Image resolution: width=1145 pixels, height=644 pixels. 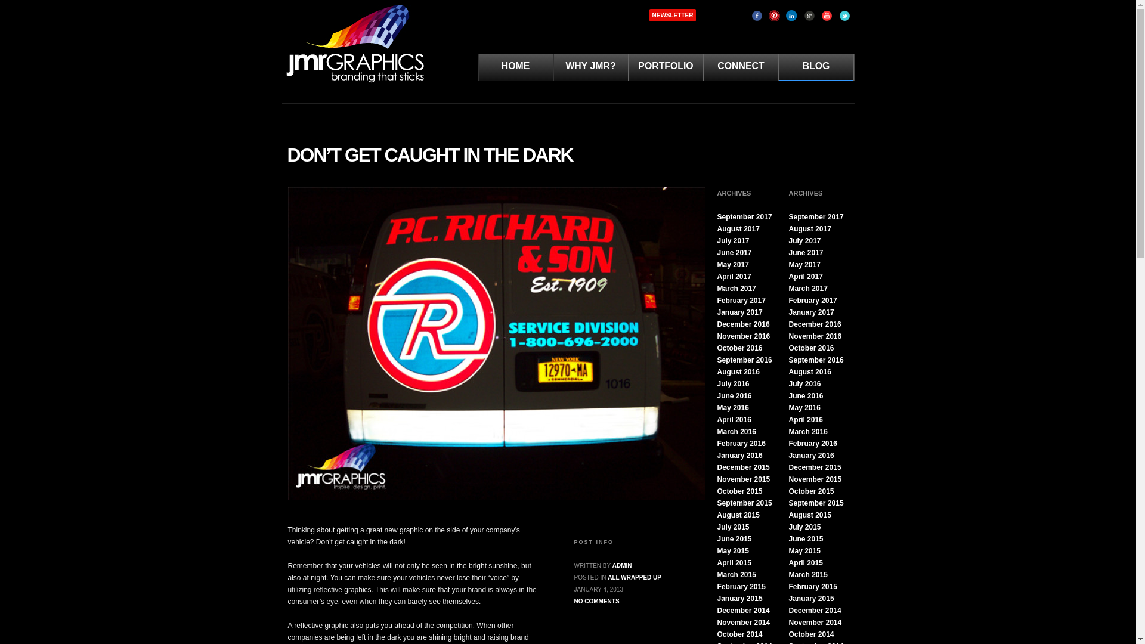 What do you see at coordinates (673, 16) in the screenshot?
I see `NEWSLETTER` at bounding box center [673, 16].